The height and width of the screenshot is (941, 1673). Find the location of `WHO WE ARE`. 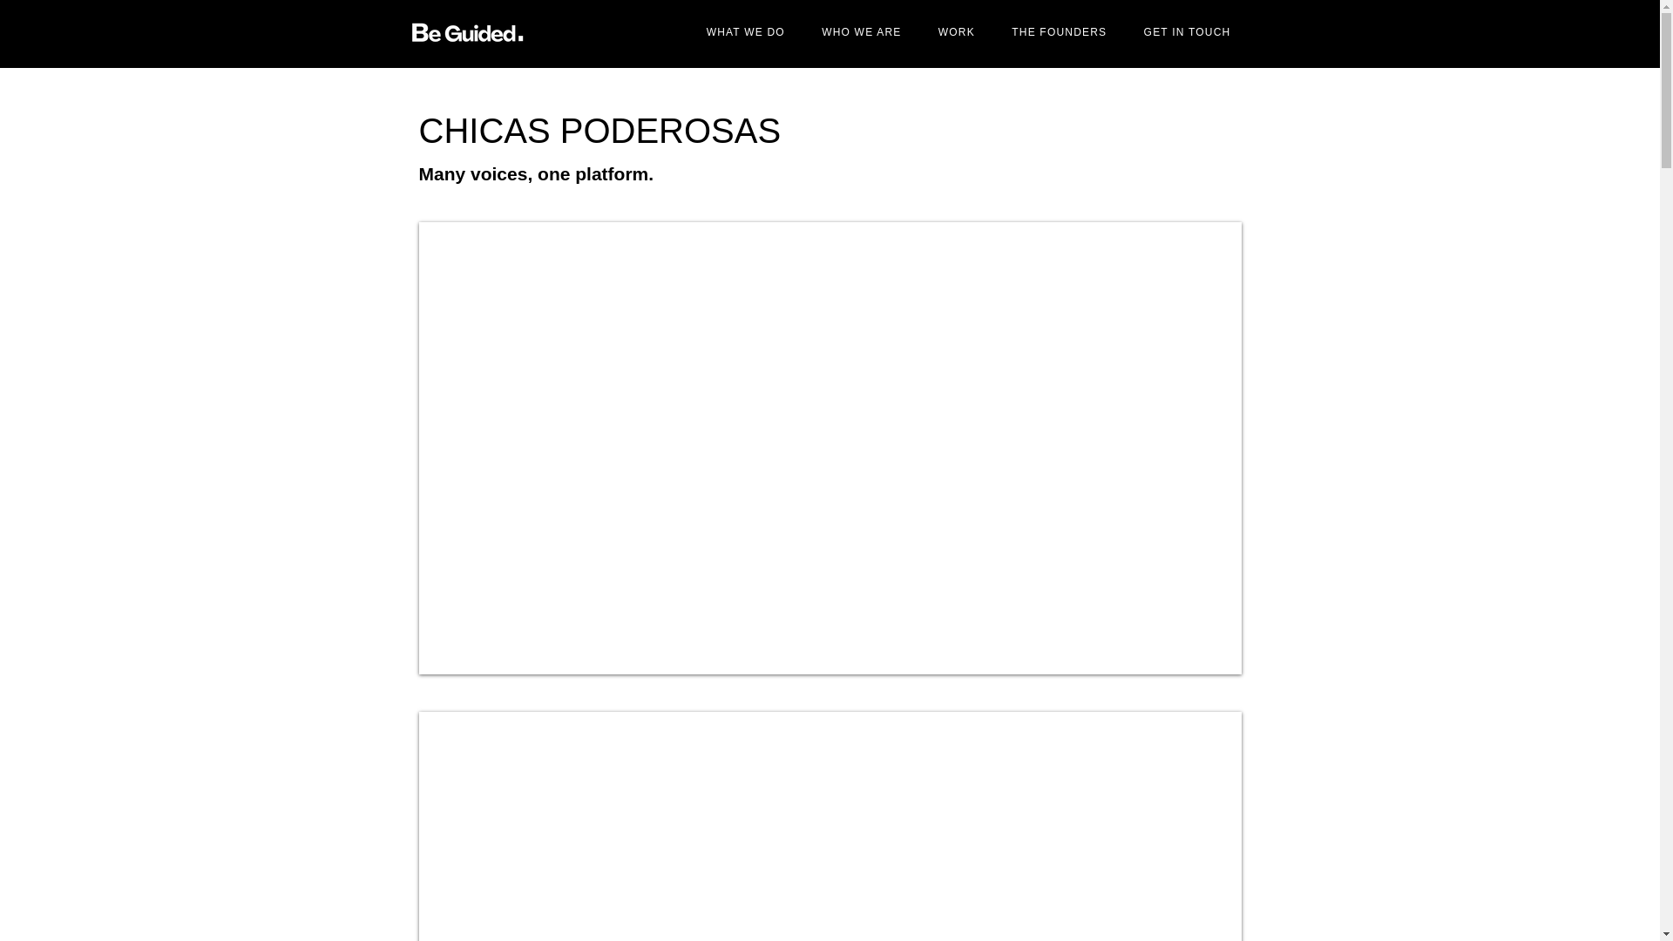

WHO WE ARE is located at coordinates (861, 32).